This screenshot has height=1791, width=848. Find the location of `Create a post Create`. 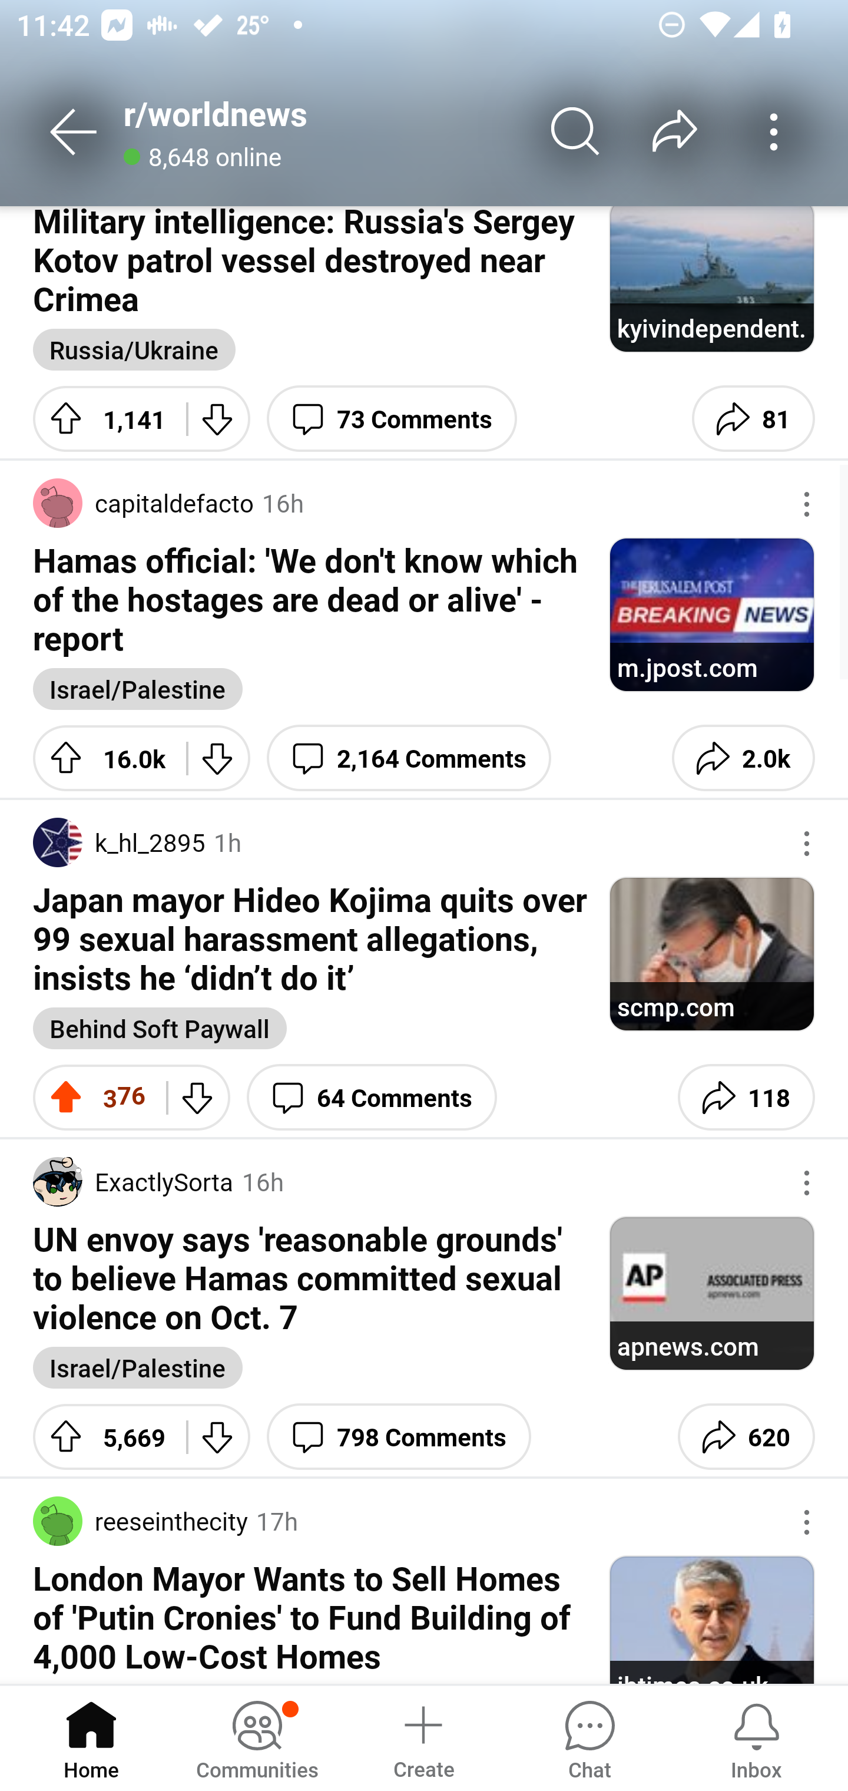

Create a post Create is located at coordinates (423, 1737).